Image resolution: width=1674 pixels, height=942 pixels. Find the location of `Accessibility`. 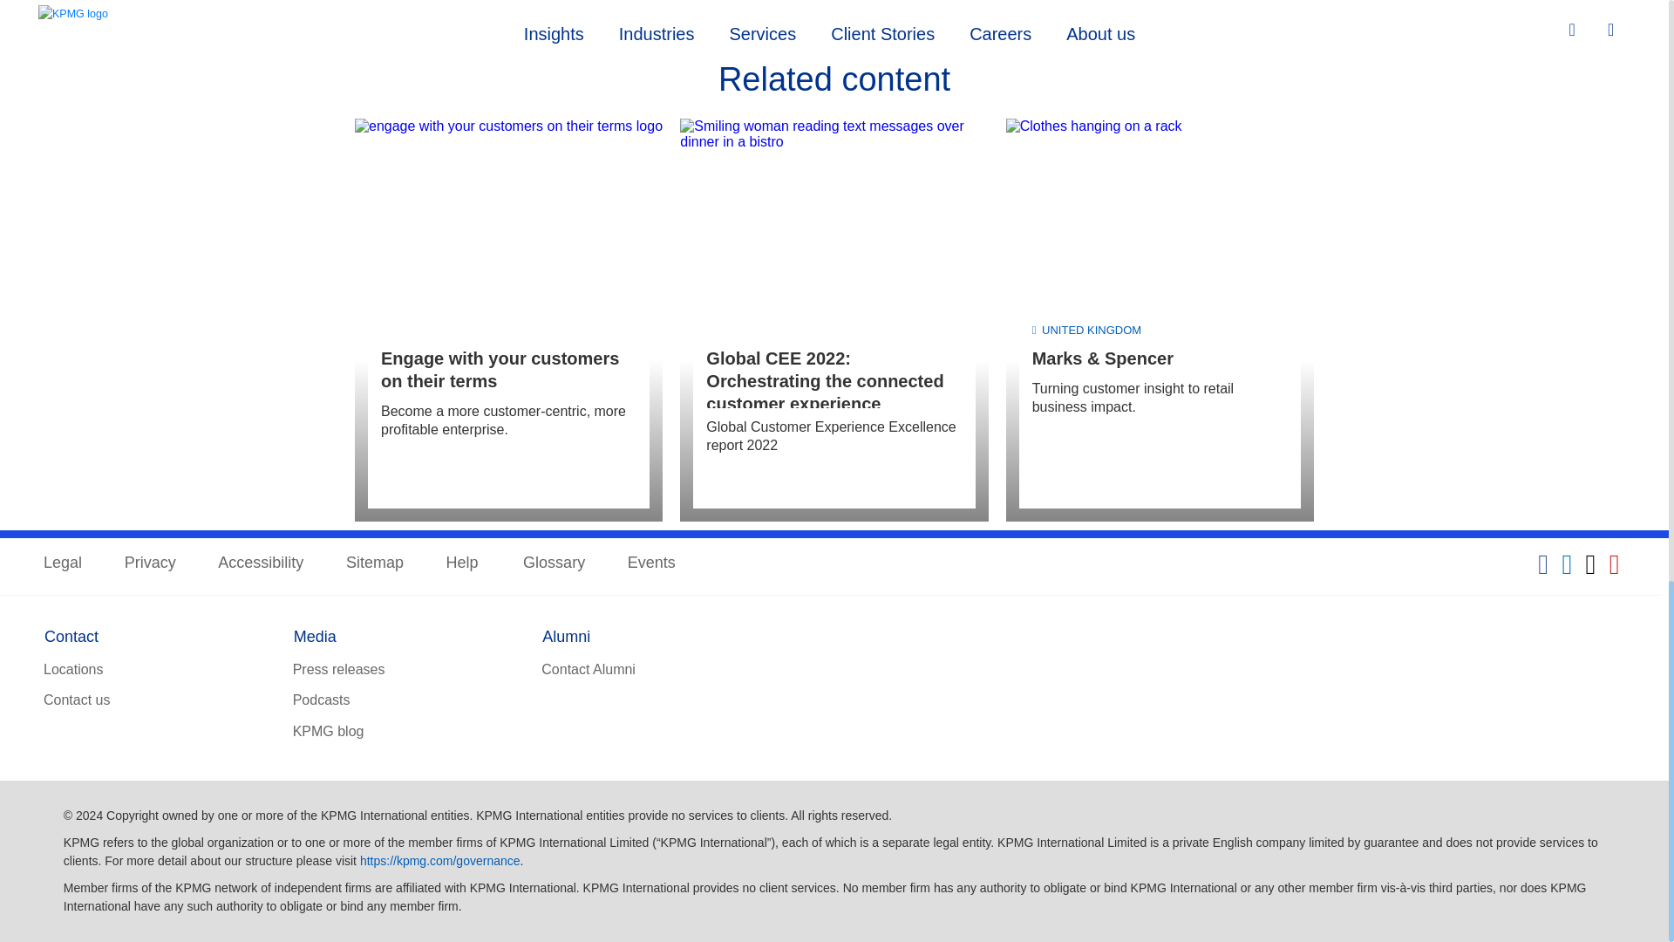

Accessibility is located at coordinates (260, 563).